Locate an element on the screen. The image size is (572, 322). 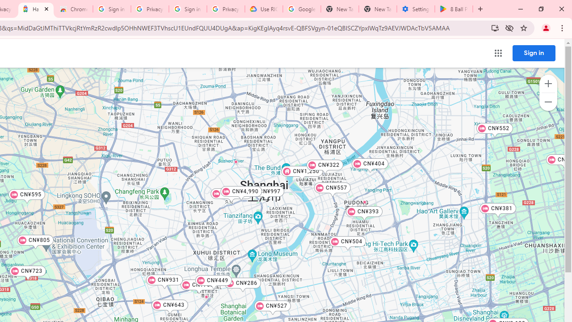
Install Trips all in one place is located at coordinates (495, 28).